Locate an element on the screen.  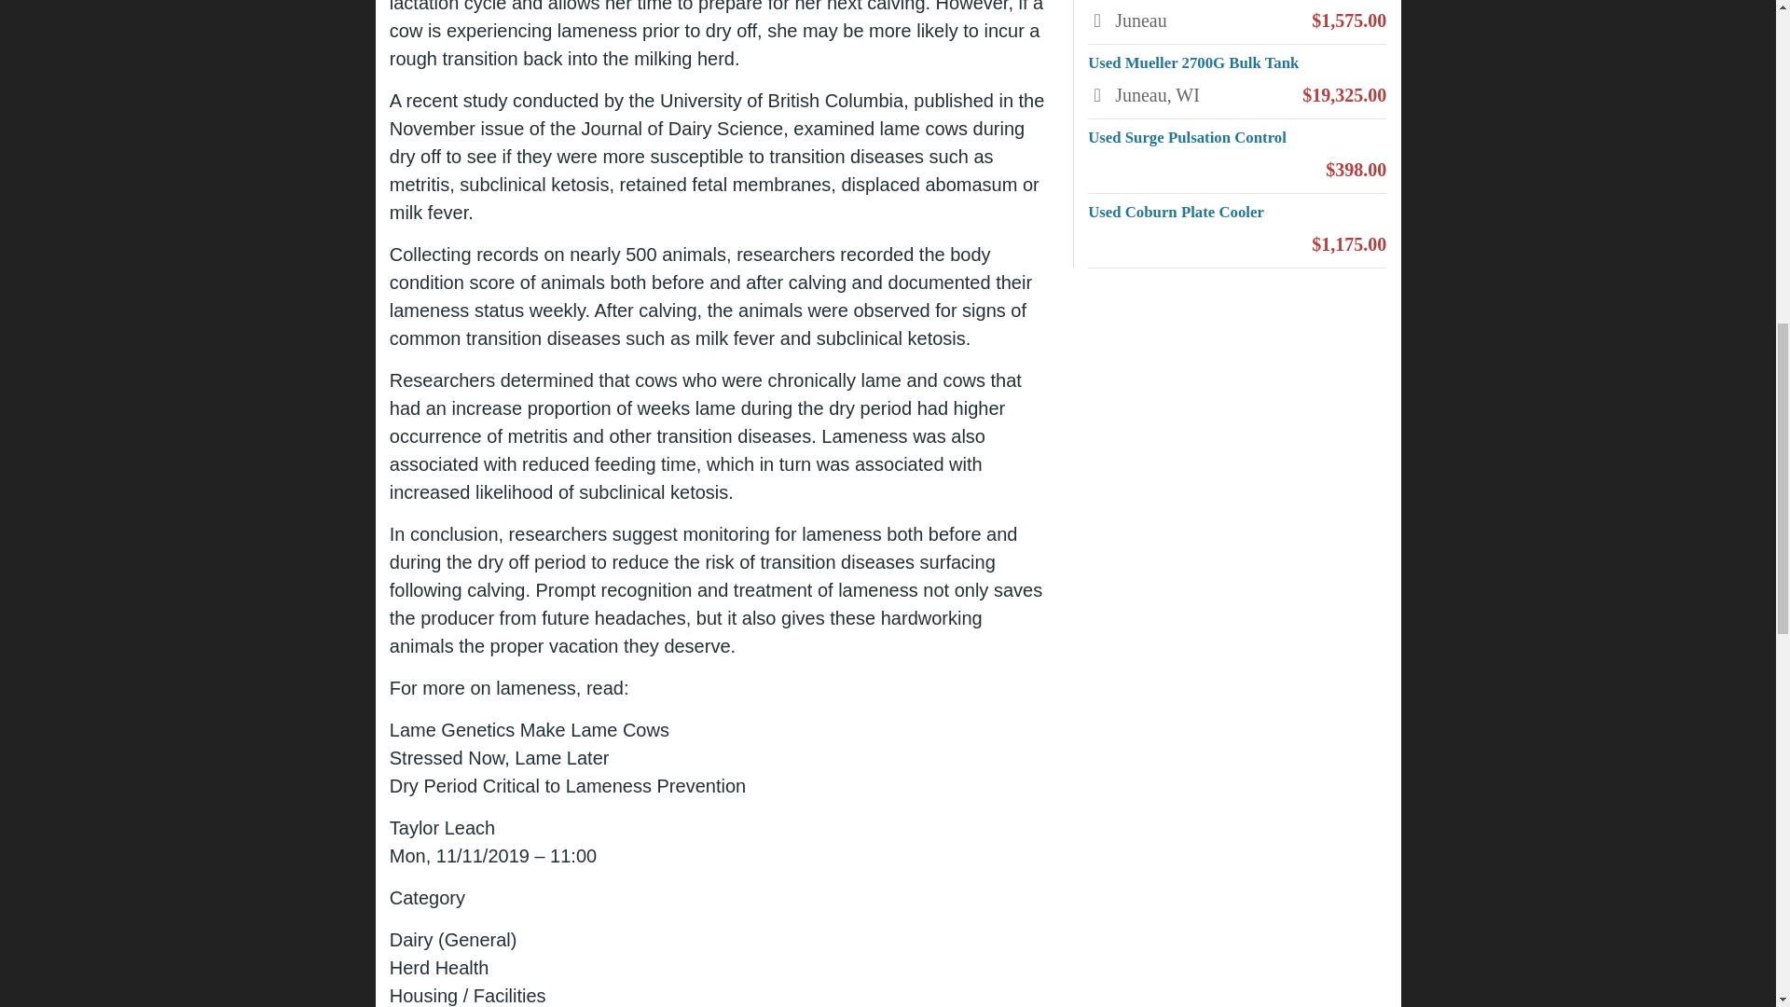
Used Coburn Plate Cooler is located at coordinates (1176, 212).